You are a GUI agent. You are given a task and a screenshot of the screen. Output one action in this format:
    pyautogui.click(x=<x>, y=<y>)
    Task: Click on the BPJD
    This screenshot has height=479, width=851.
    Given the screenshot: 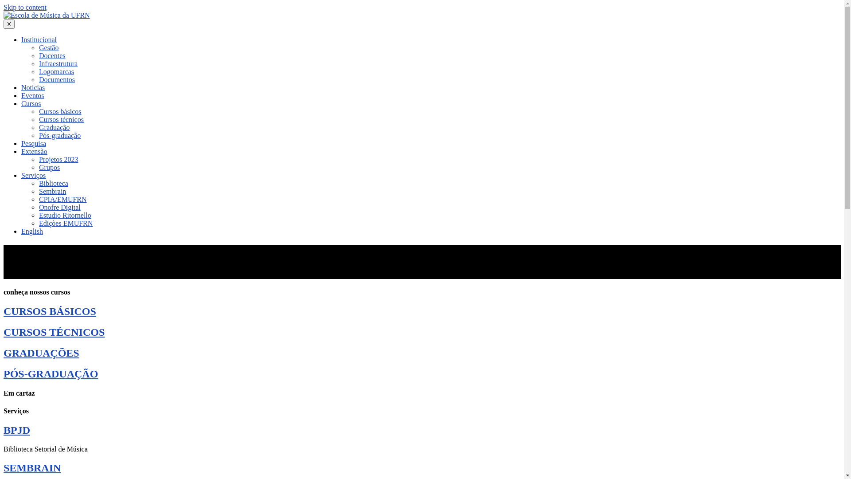 What is the action you would take?
    pyautogui.click(x=17, y=430)
    